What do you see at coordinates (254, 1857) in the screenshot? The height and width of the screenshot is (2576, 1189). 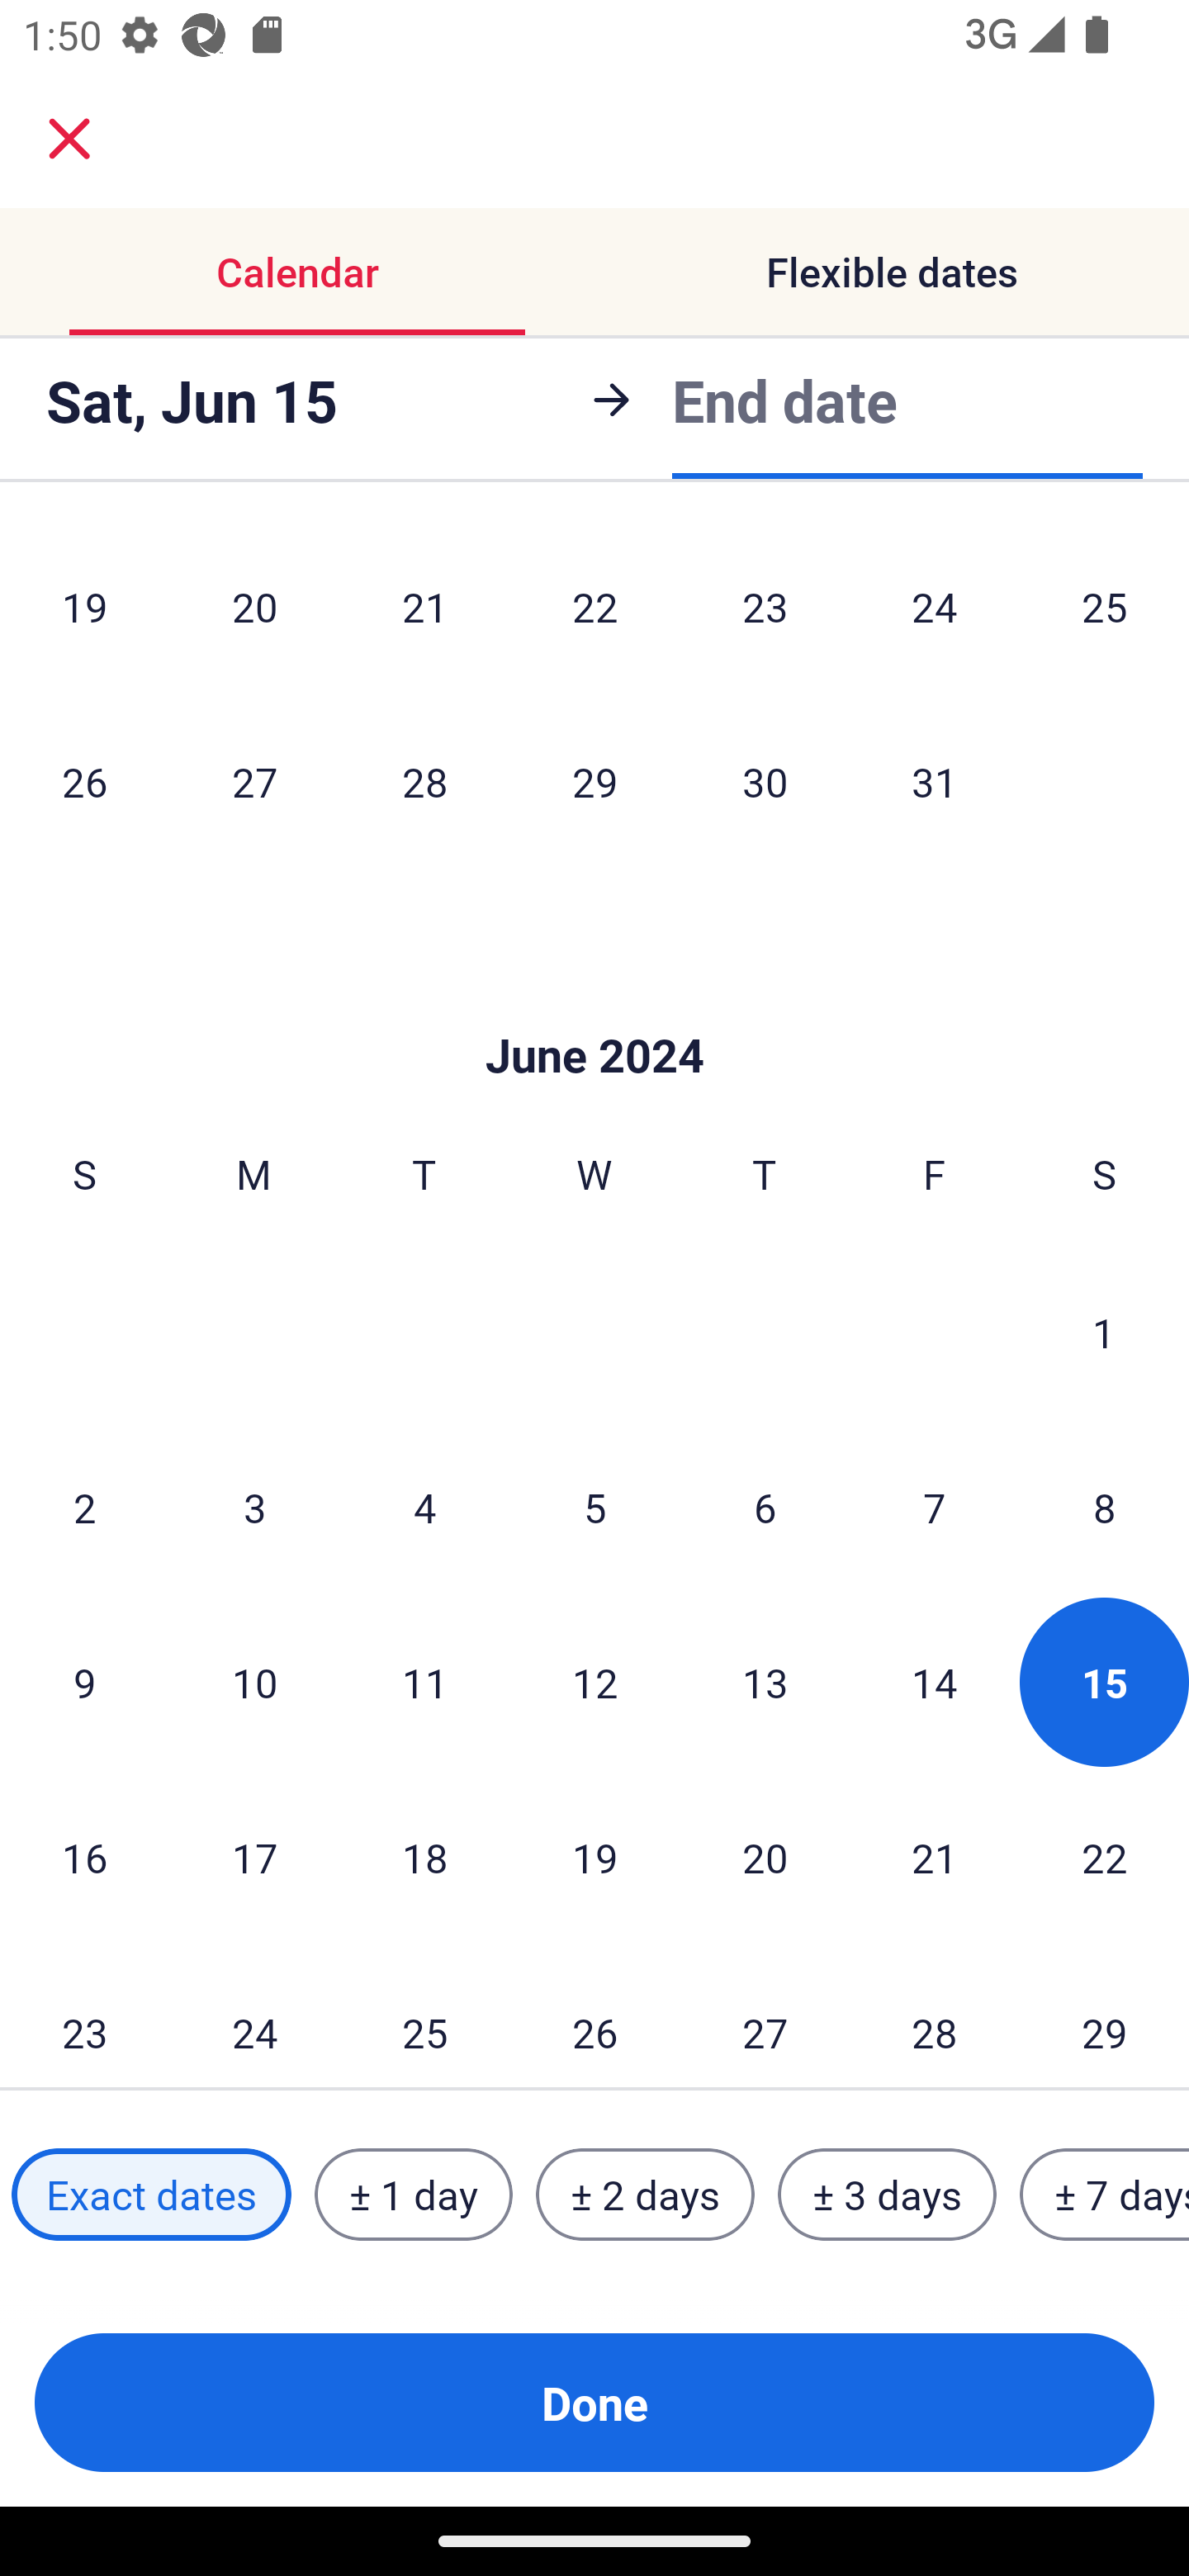 I see `17 Monday, June 17, 2024` at bounding box center [254, 1857].